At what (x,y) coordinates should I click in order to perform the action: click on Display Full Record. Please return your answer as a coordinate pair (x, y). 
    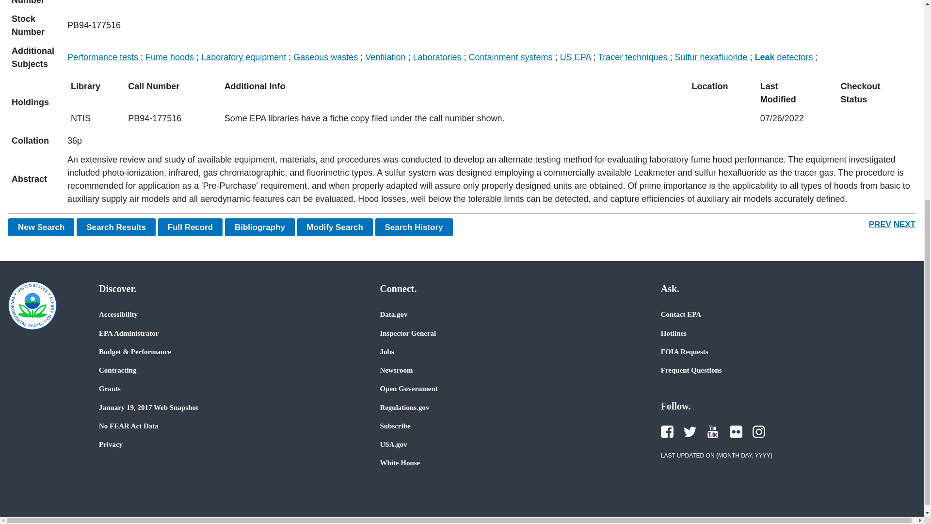
    Looking at the image, I should click on (191, 227).